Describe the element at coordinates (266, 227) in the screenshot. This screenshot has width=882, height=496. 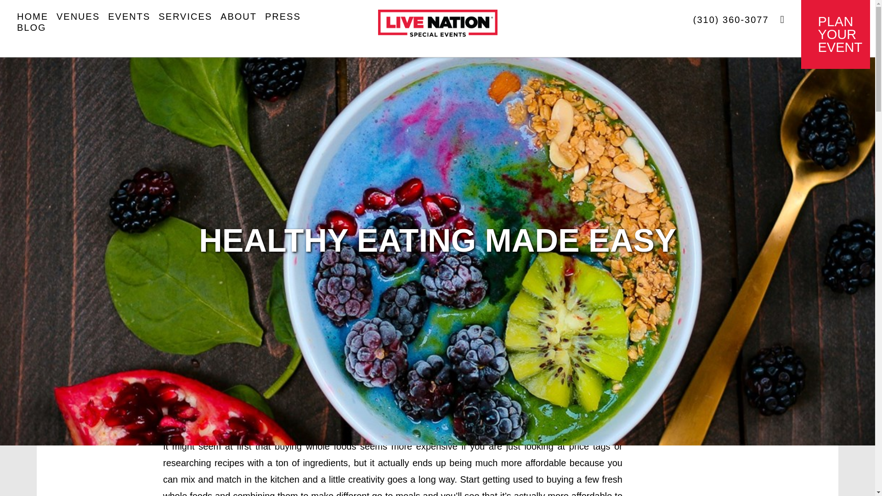
I see `HOME` at that location.